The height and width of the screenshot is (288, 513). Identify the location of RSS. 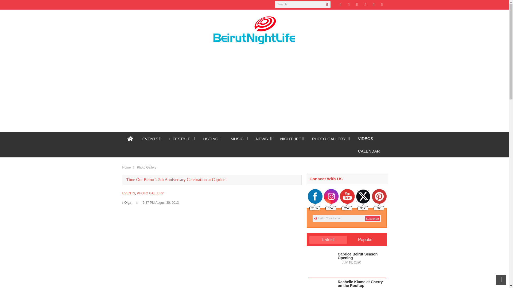
(365, 5).